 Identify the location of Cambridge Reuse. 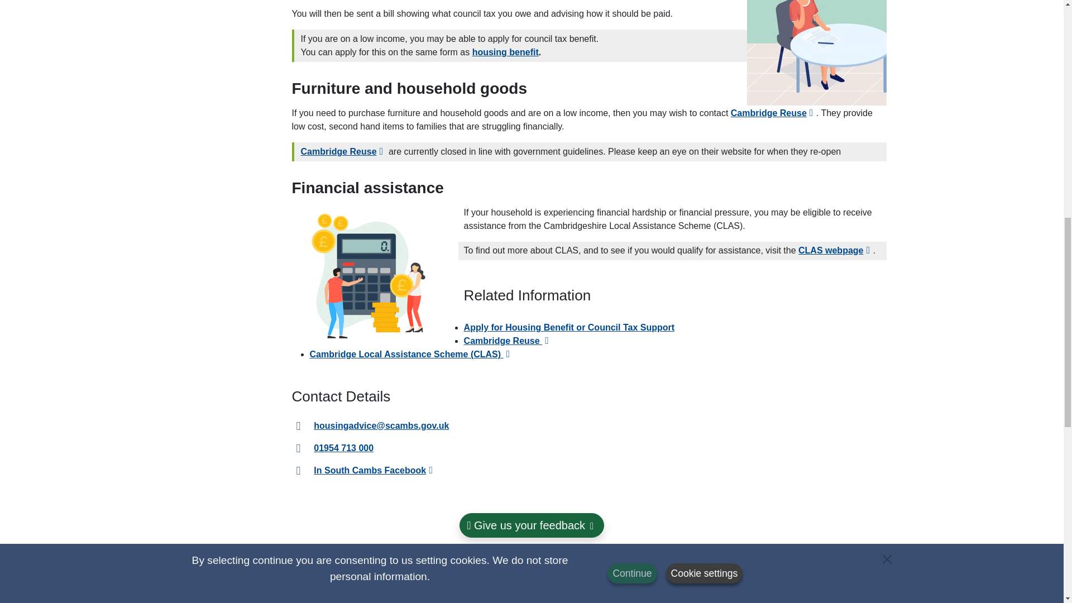
(773, 113).